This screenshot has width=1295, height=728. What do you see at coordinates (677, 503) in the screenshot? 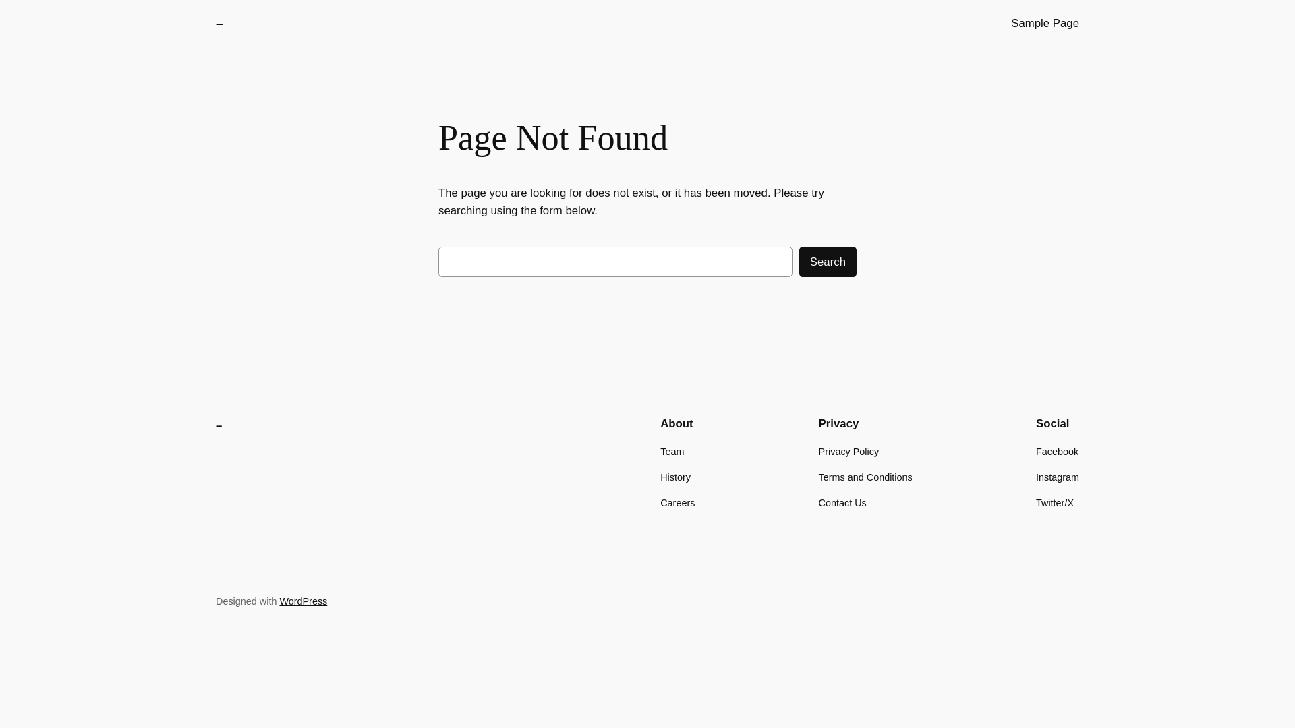
I see `Careers` at bounding box center [677, 503].